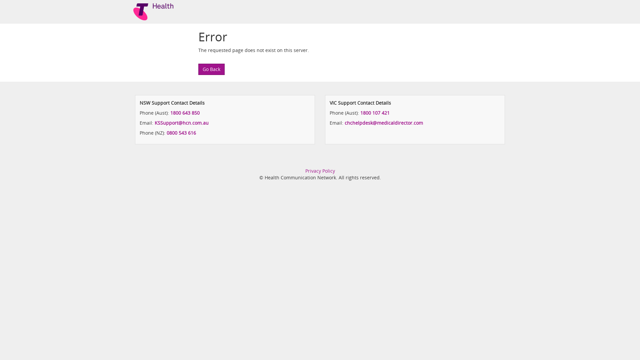 This screenshot has height=360, width=640. What do you see at coordinates (181, 133) in the screenshot?
I see `0800 543 616` at bounding box center [181, 133].